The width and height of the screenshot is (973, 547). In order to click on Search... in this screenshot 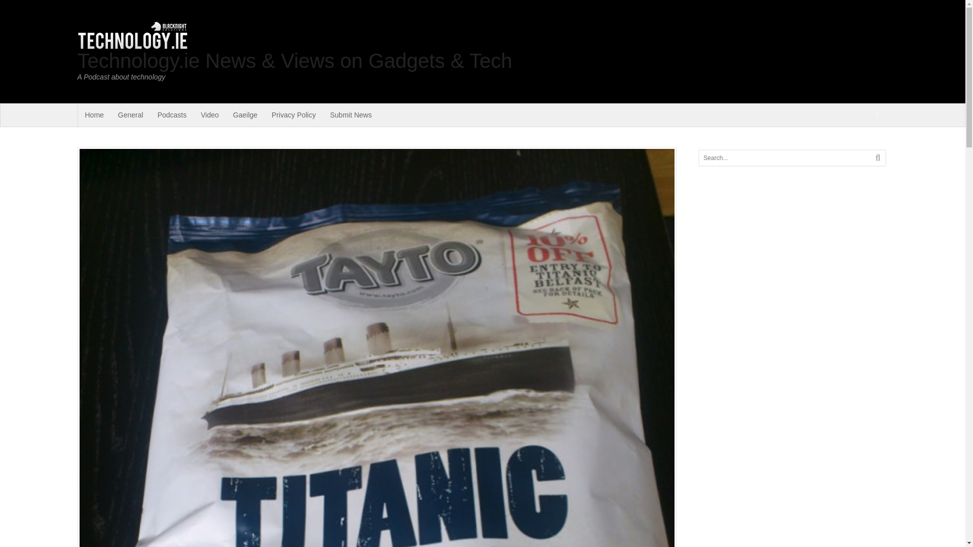, I will do `click(782, 158)`.